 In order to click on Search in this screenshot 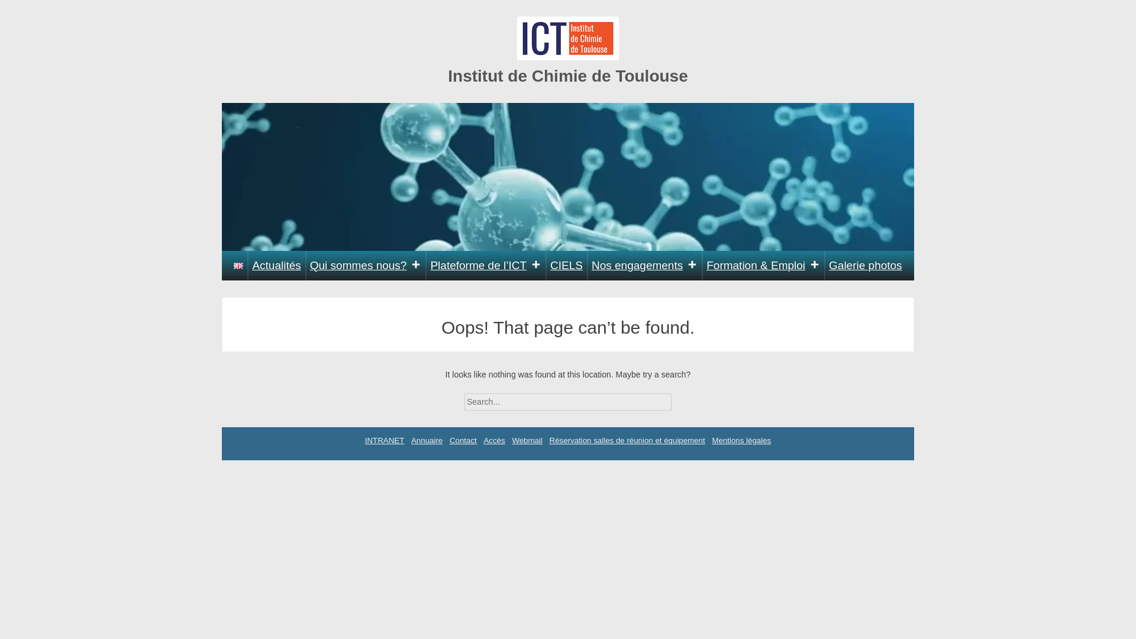, I will do `click(682, 398)`.